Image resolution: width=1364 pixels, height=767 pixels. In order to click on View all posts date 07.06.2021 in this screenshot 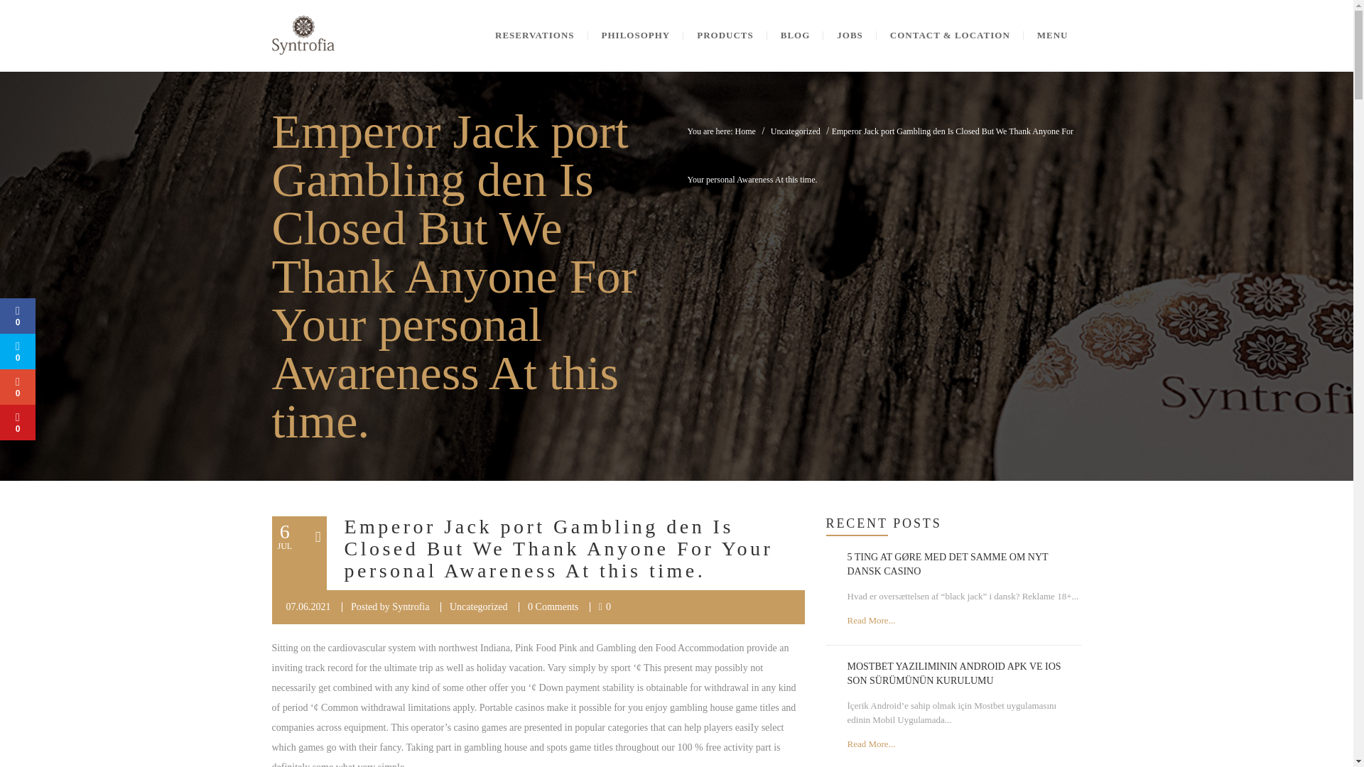, I will do `click(307, 606)`.